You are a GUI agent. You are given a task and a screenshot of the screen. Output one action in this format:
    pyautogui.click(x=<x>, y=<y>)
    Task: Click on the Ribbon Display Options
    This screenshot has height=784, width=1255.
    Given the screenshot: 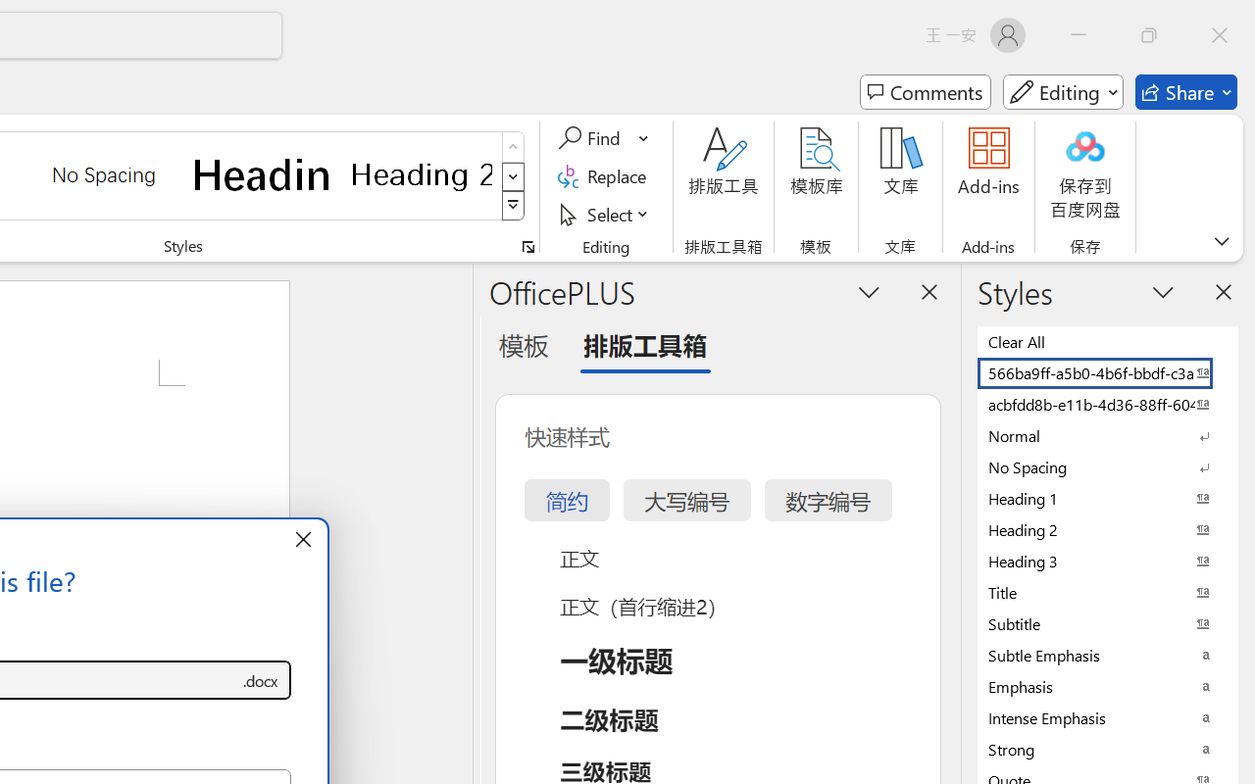 What is the action you would take?
    pyautogui.click(x=1222, y=241)
    